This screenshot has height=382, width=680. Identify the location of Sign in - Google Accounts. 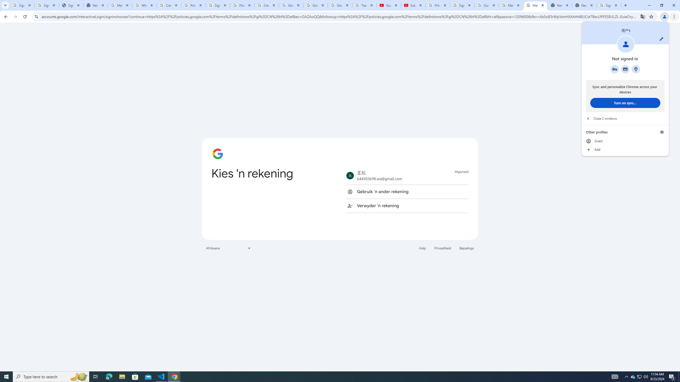
(609, 5).